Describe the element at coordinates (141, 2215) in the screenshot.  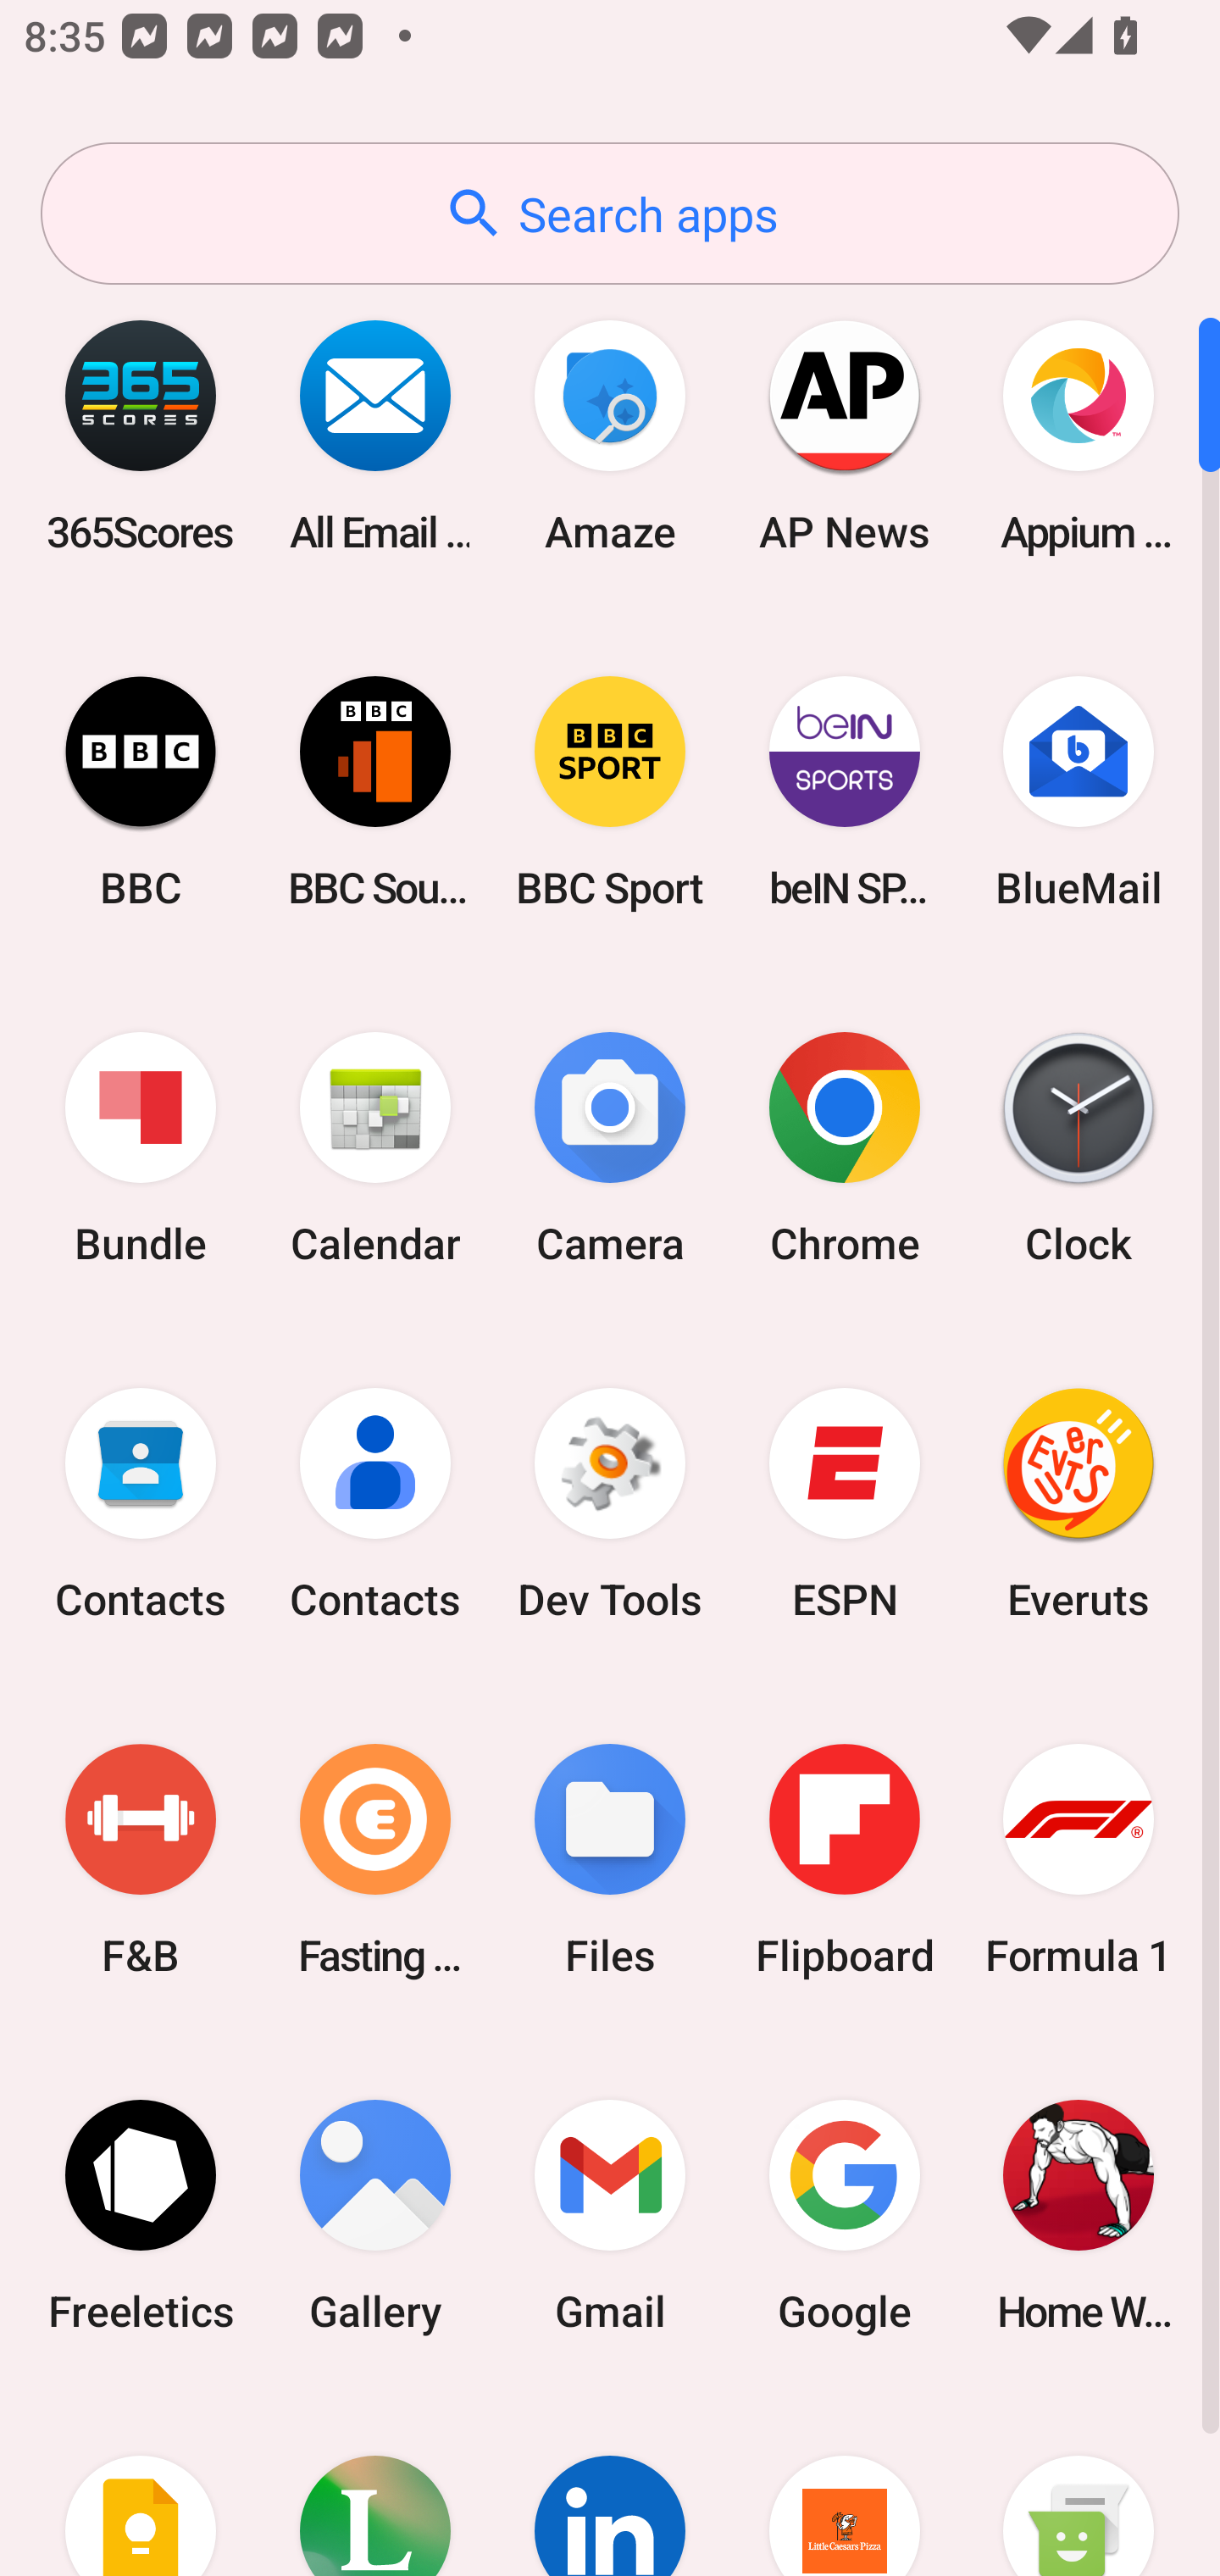
I see `Freeletics` at that location.